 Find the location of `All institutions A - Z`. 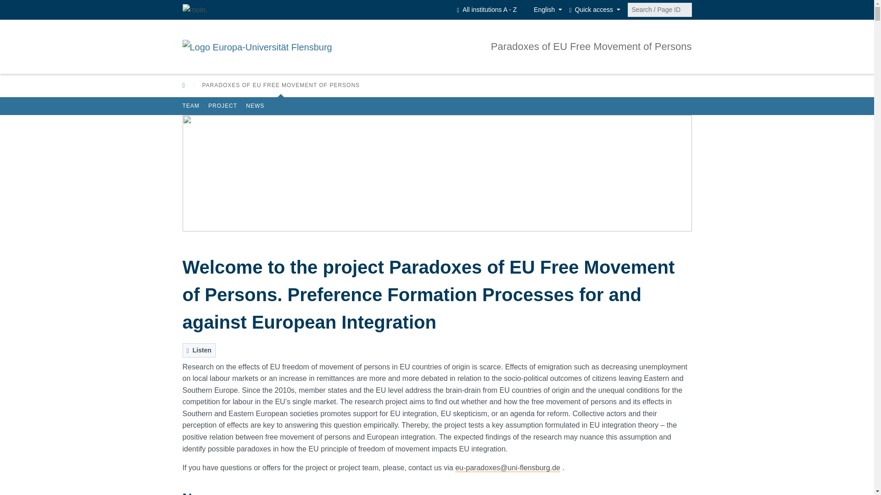

All institutions A - Z is located at coordinates (487, 10).